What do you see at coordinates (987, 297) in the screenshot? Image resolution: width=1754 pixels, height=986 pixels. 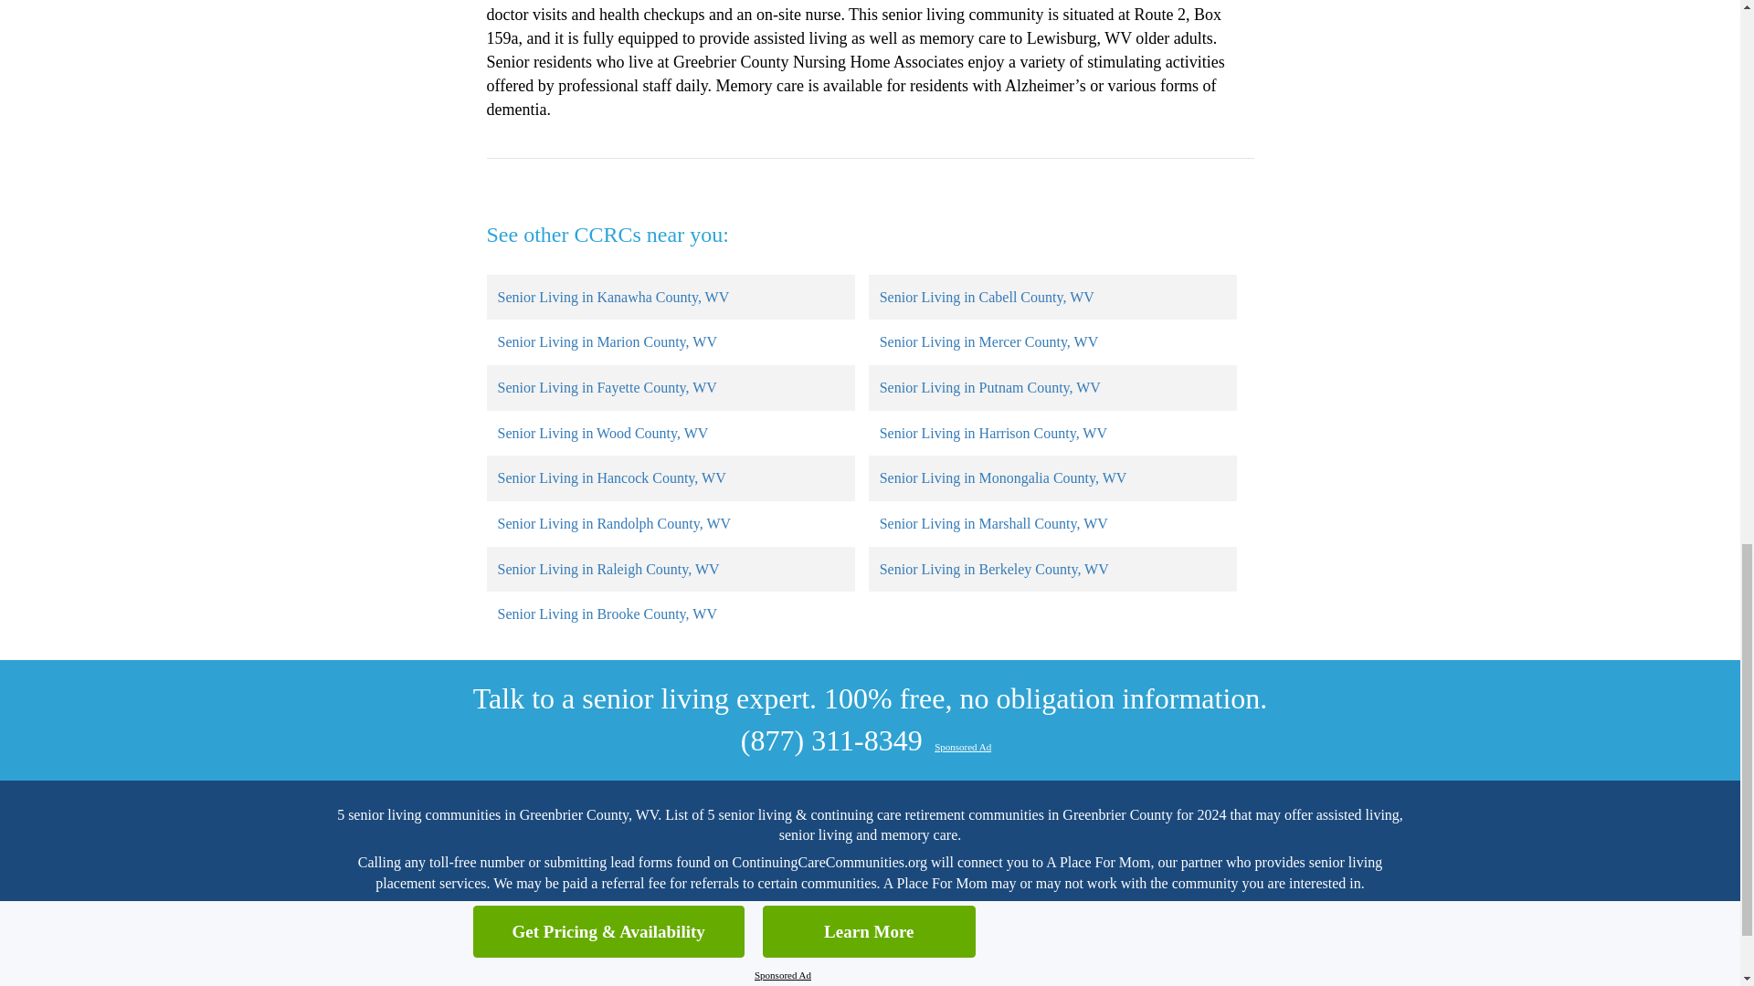 I see `Senior Living in Cabell County, WV` at bounding box center [987, 297].